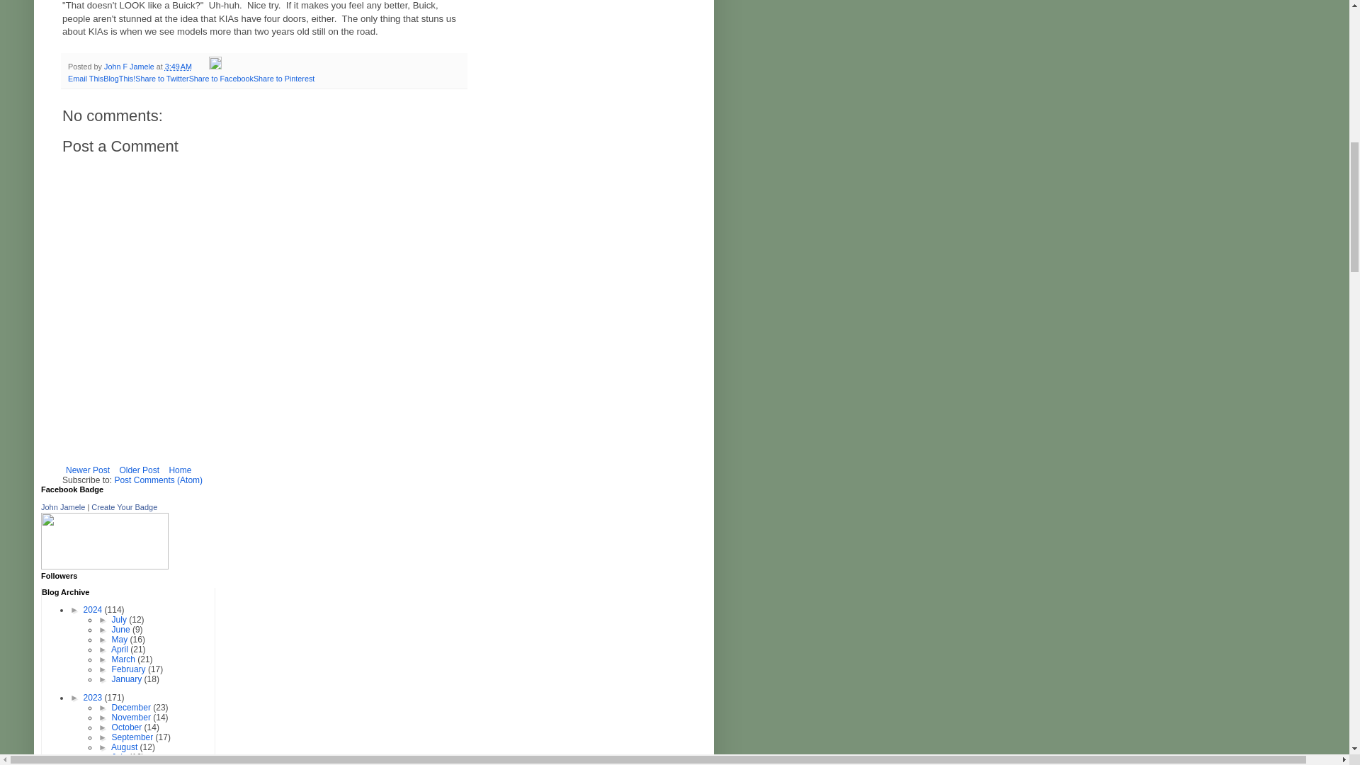 This screenshot has height=765, width=1360. I want to click on Make your own badge!, so click(124, 507).